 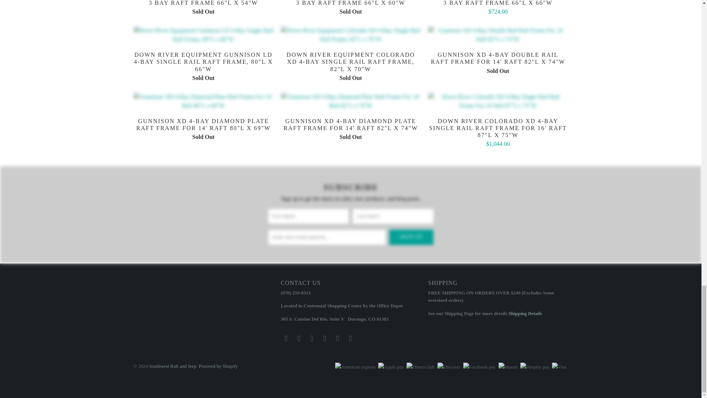 What do you see at coordinates (286, 338) in the screenshot?
I see `Southwest Raft and Jeep on Twitter` at bounding box center [286, 338].